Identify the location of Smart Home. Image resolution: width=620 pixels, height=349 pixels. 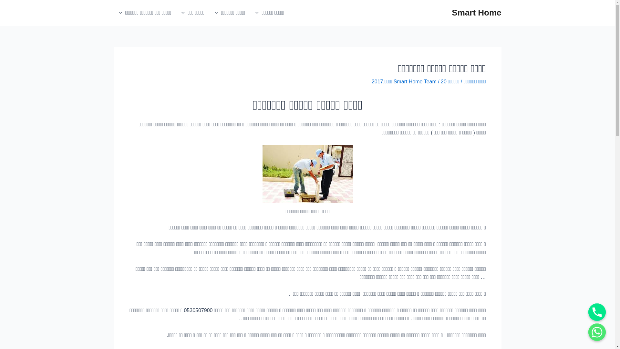
(477, 13).